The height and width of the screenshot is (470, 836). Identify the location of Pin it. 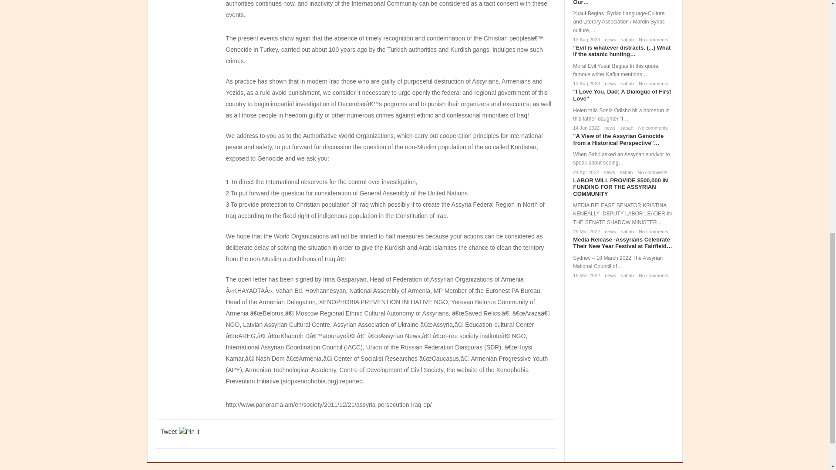
(189, 432).